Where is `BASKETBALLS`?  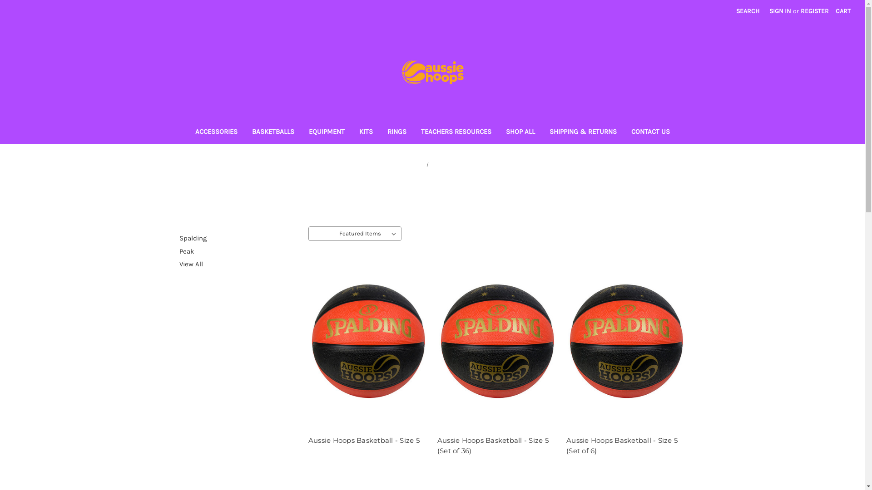
BASKETBALLS is located at coordinates (273, 132).